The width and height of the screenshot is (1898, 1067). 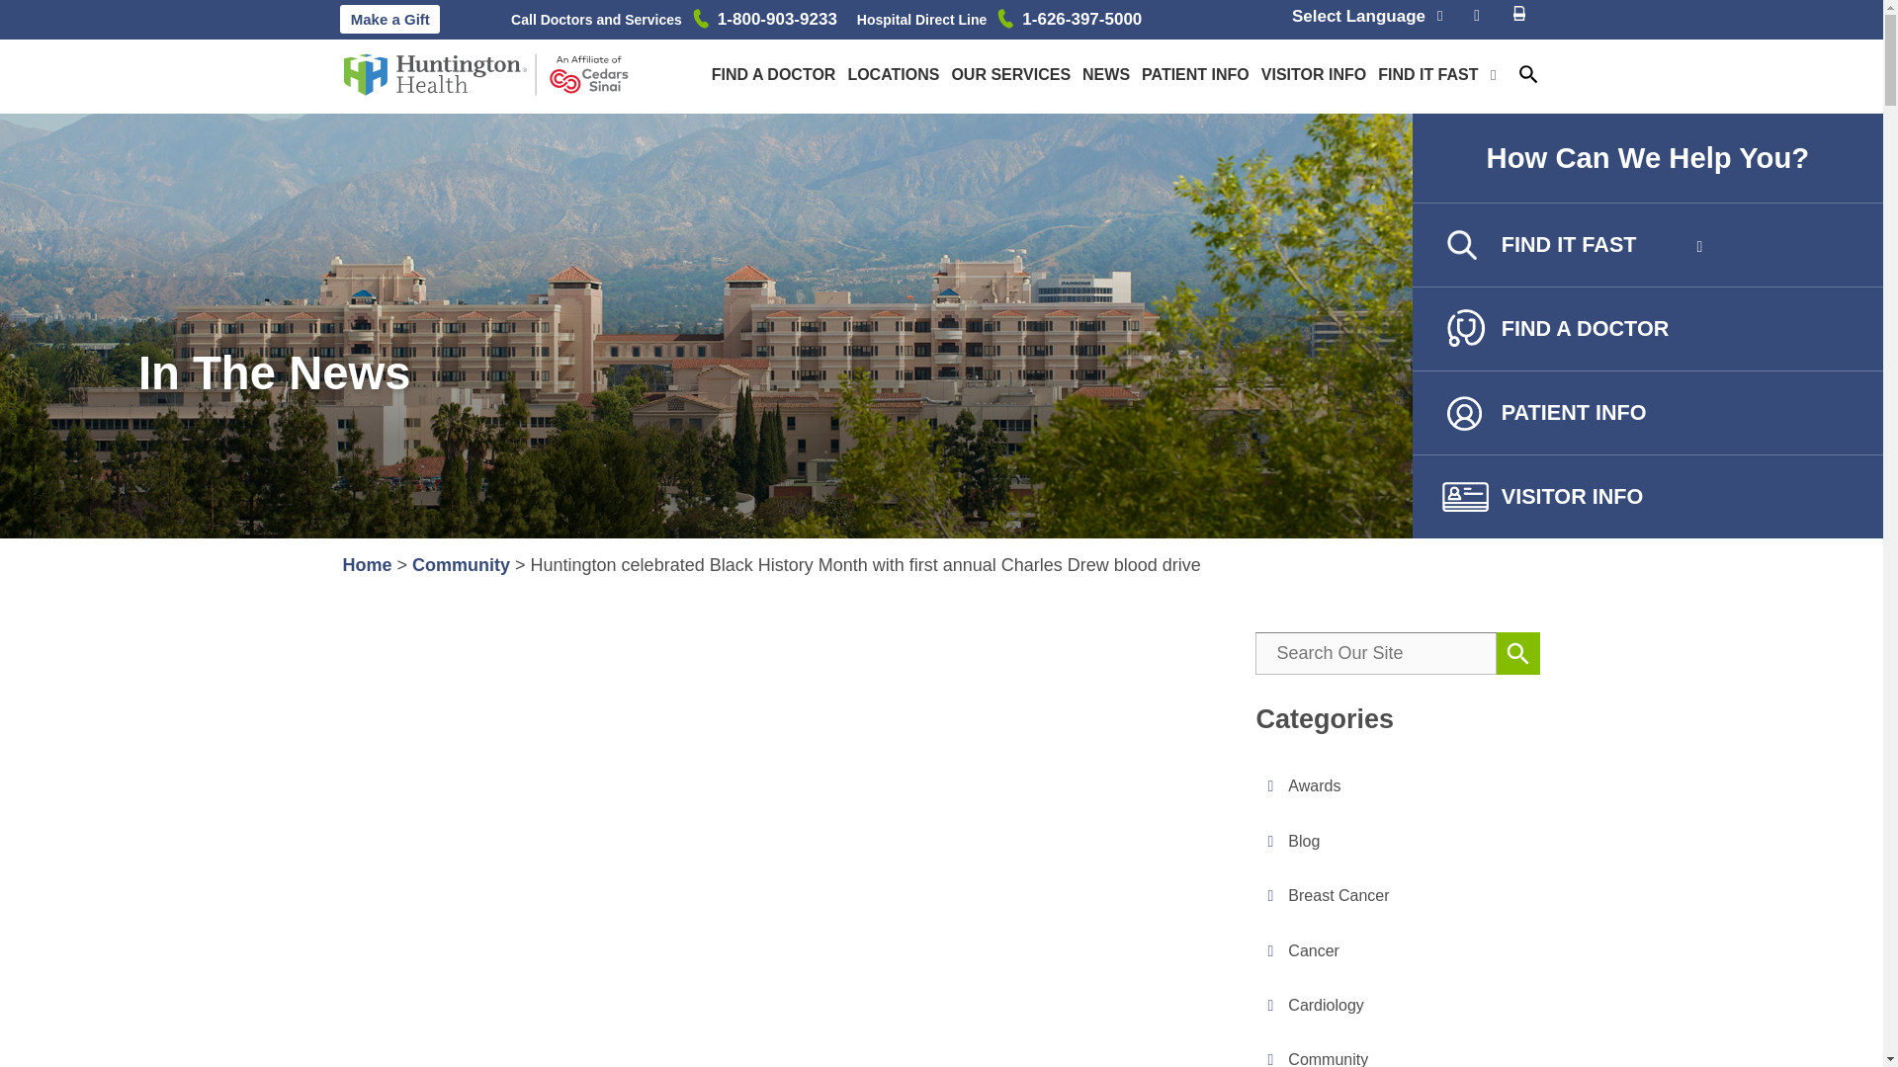 I want to click on NEWS, so click(x=1105, y=73).